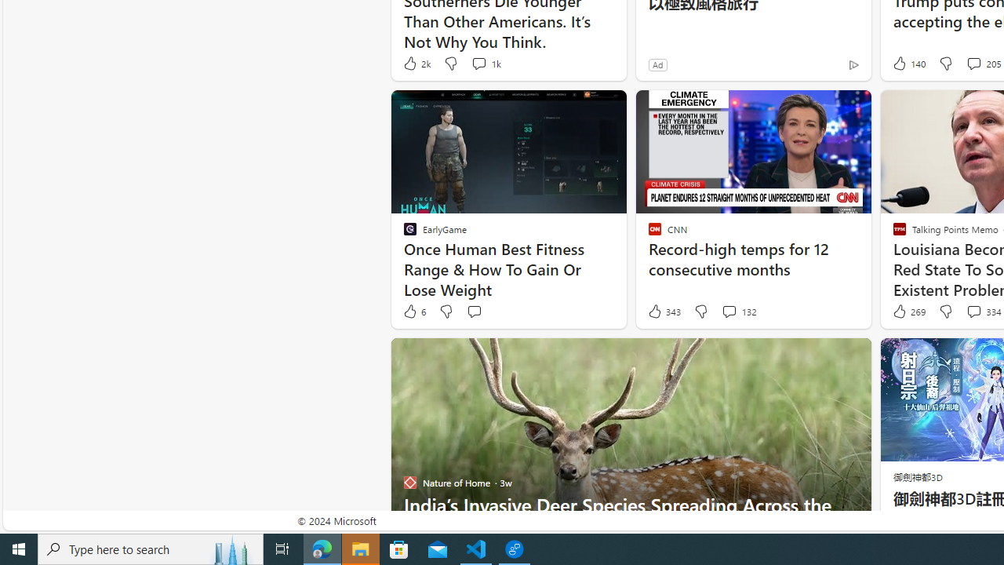 Image resolution: width=1004 pixels, height=565 pixels. Describe the element at coordinates (664, 312) in the screenshot. I see `343 Like` at that location.